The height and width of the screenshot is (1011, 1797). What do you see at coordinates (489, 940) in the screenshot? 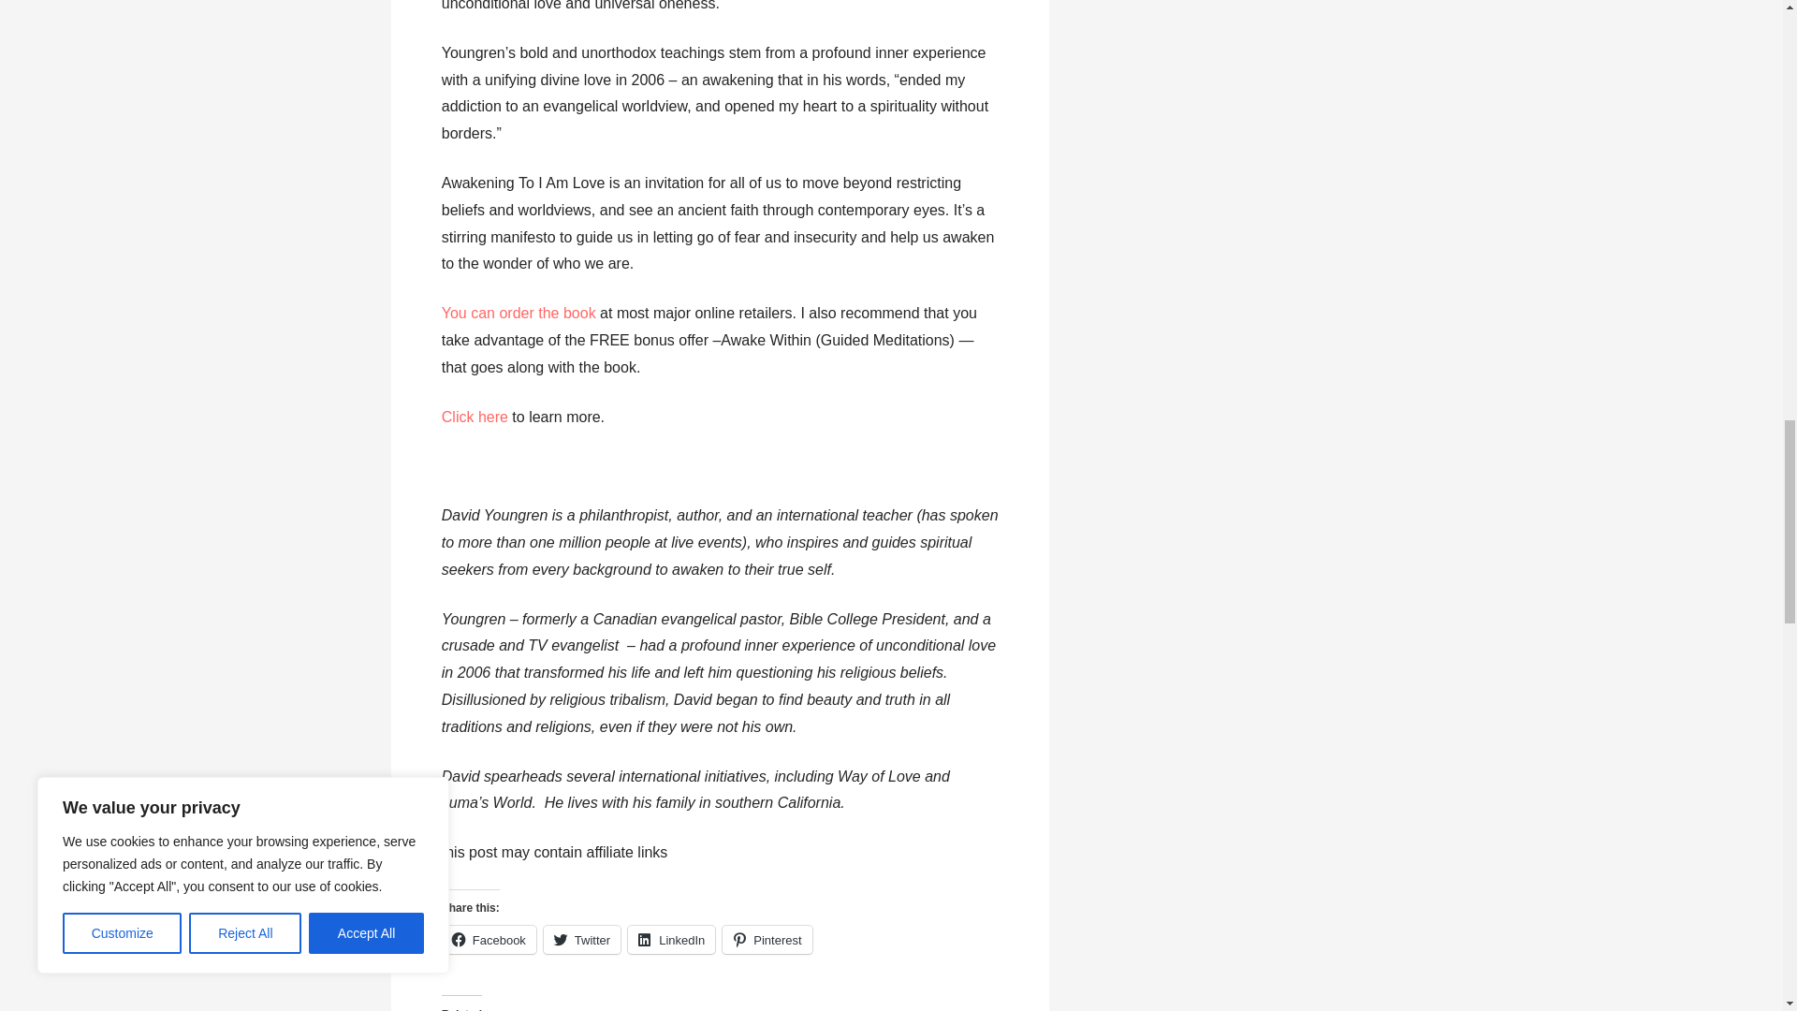
I see `Facebook` at bounding box center [489, 940].